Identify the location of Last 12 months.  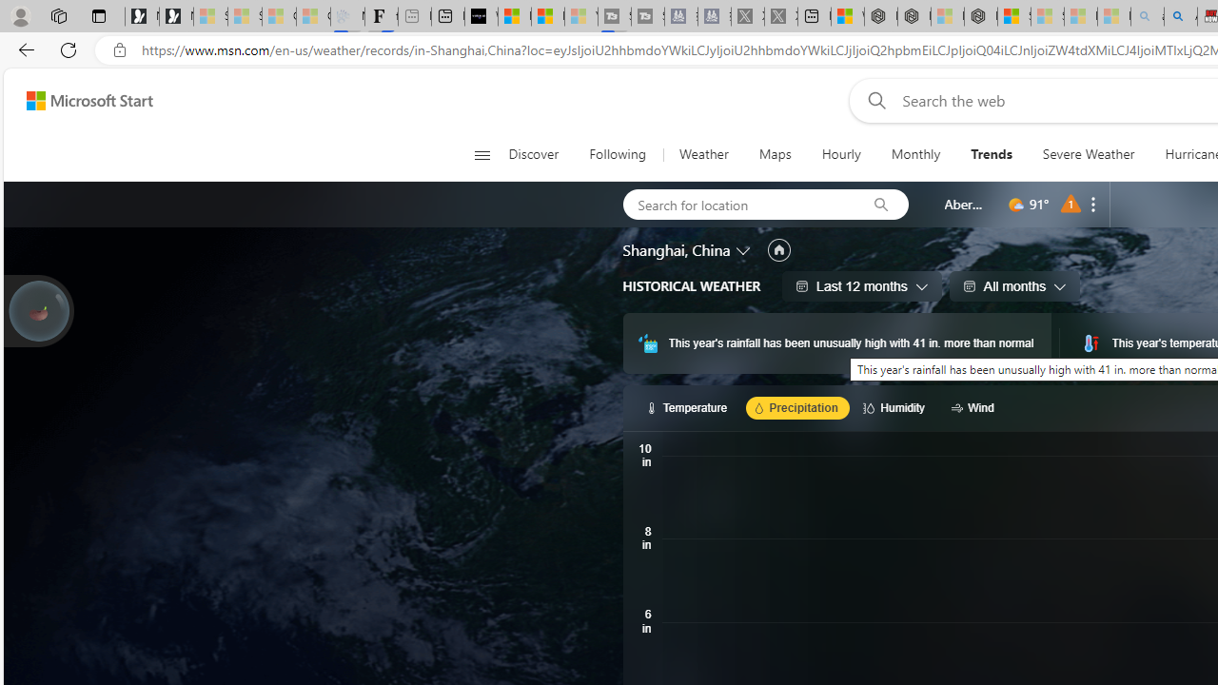
(862, 285).